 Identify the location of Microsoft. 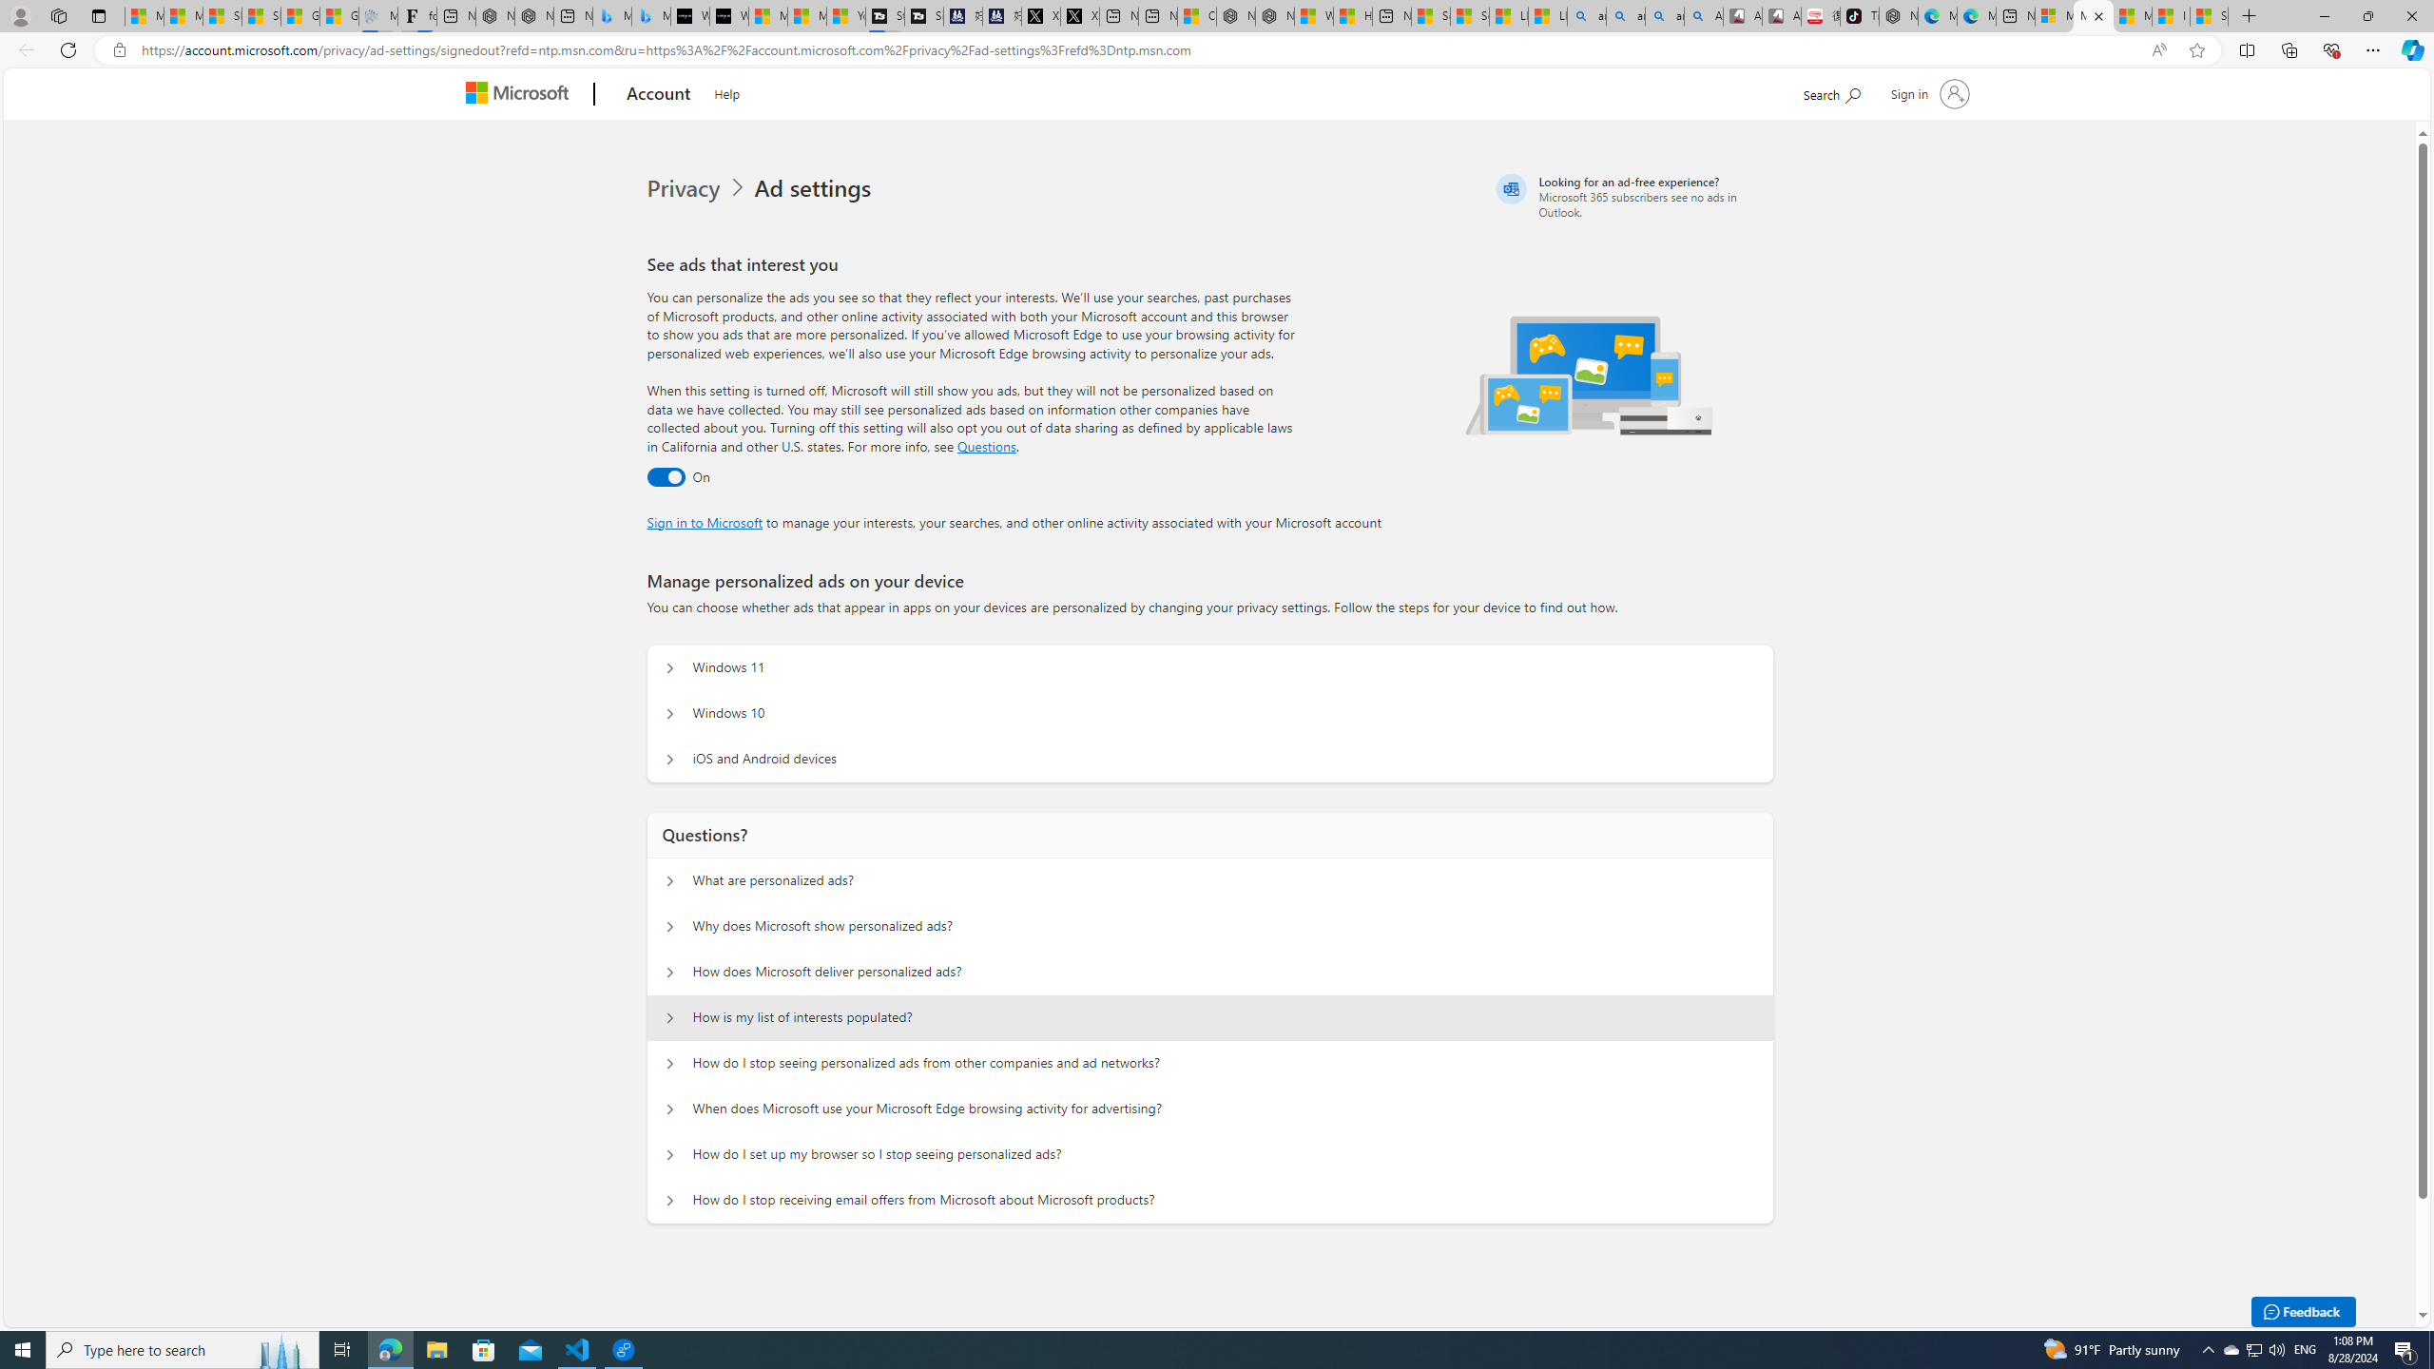
(521, 95).